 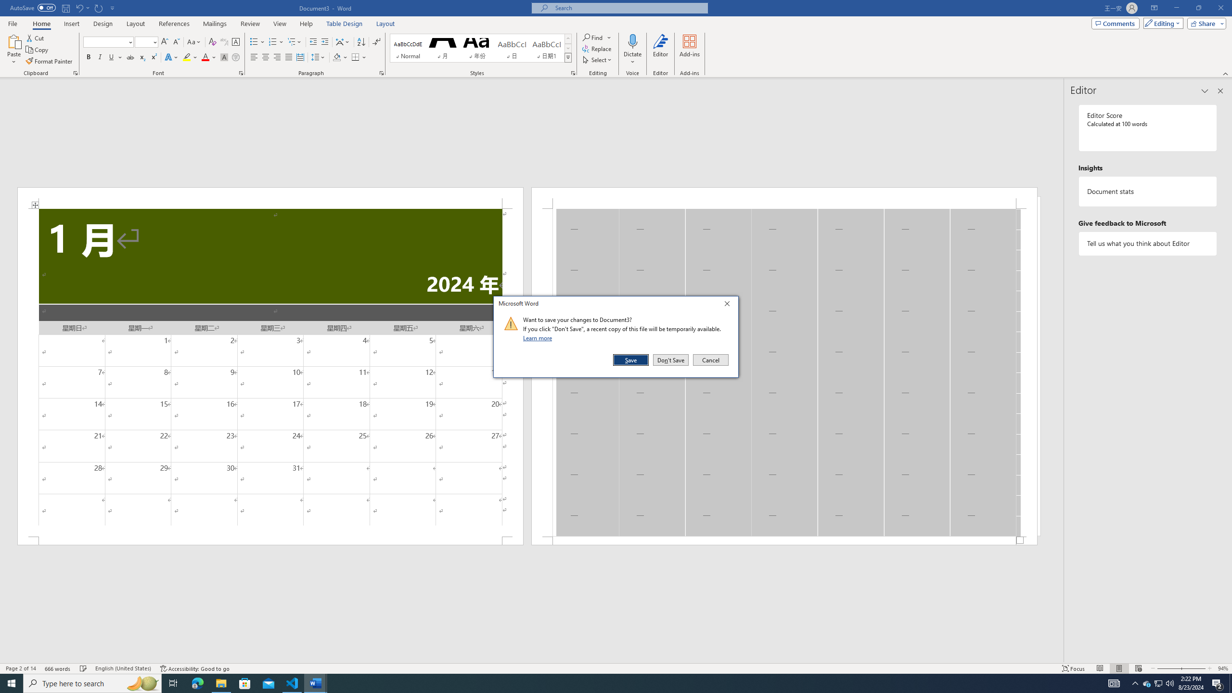 I want to click on Design, so click(x=103, y=24).